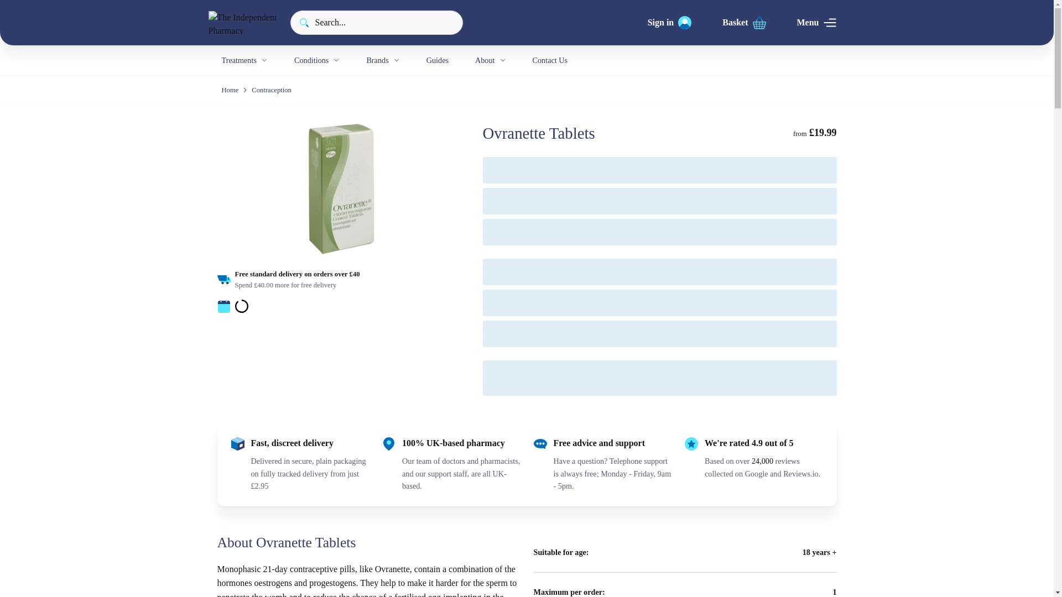 This screenshot has width=1062, height=597. Describe the element at coordinates (242, 22) in the screenshot. I see `The Independent Pharmacy homepage` at that location.